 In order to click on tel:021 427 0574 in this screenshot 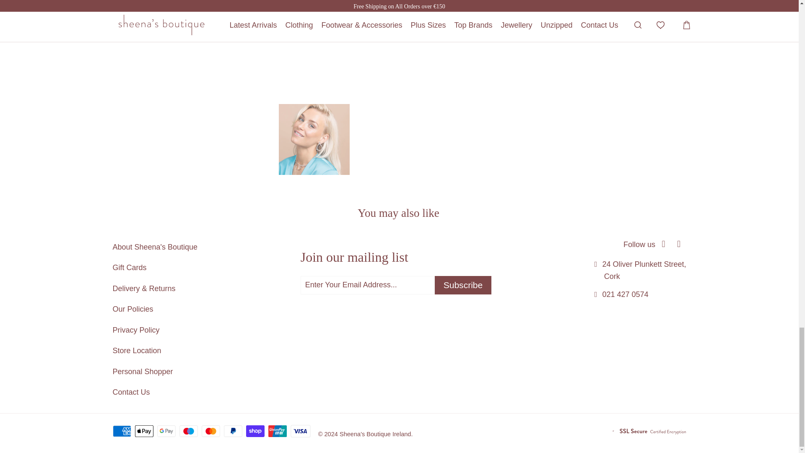, I will do `click(625, 294)`.